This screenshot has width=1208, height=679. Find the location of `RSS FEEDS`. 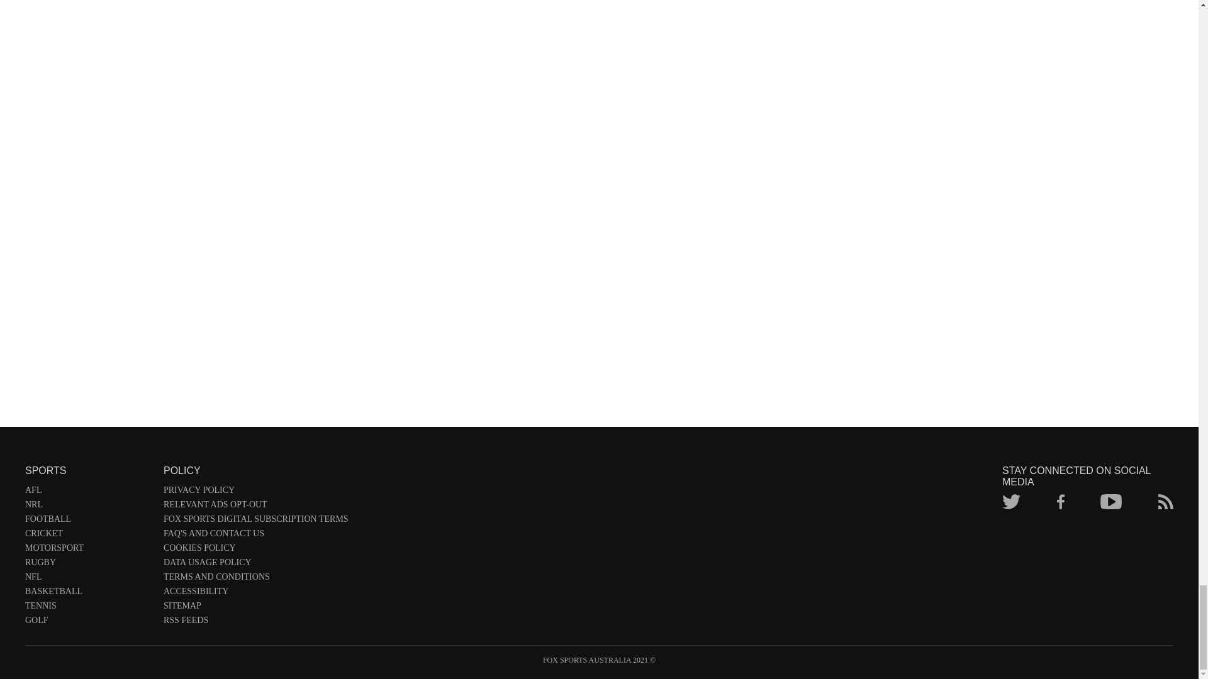

RSS FEEDS is located at coordinates (255, 622).